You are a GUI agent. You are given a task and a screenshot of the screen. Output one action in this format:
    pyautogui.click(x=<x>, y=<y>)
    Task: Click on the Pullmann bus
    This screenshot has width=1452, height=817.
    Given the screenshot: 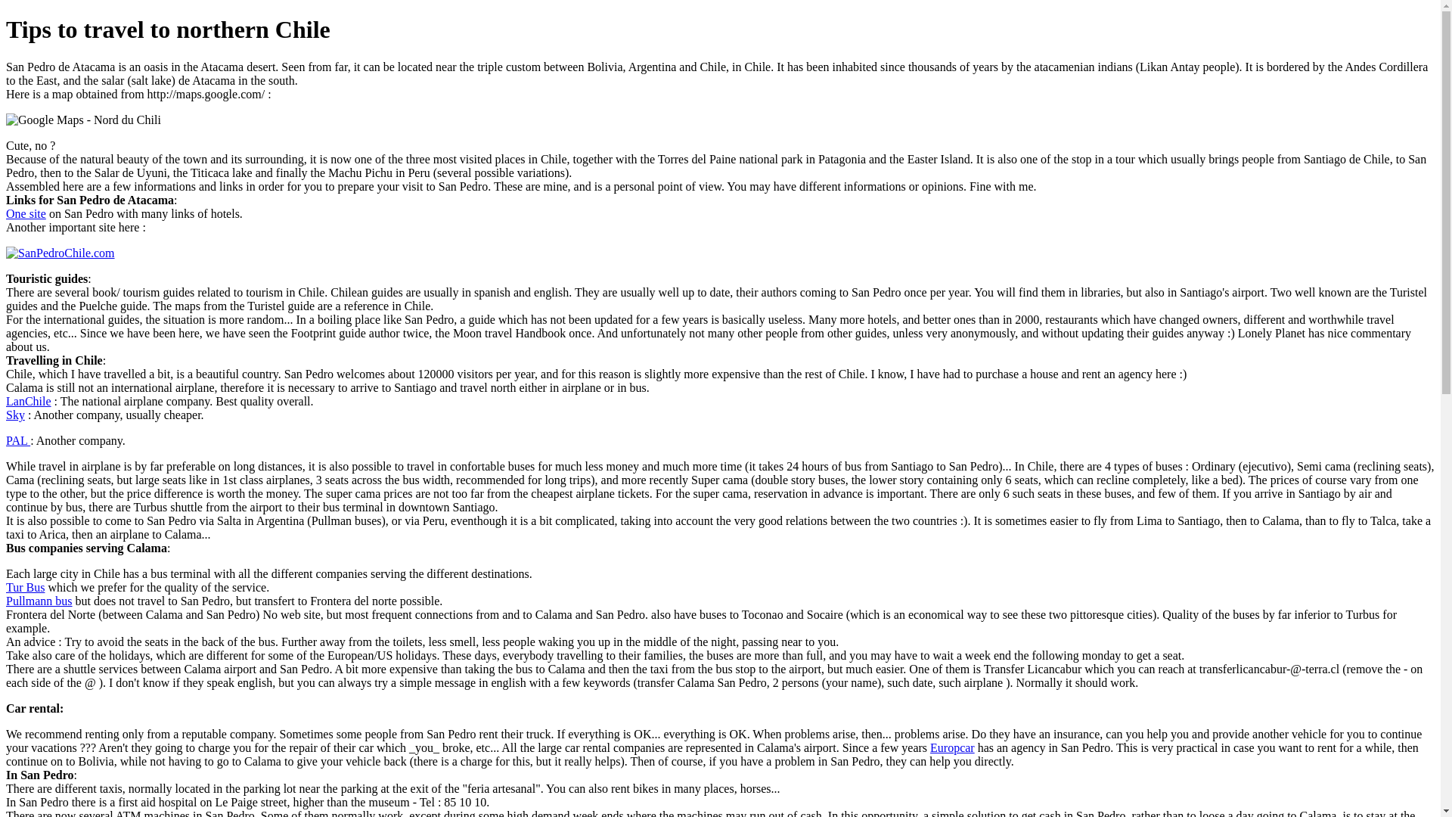 What is the action you would take?
    pyautogui.click(x=39, y=601)
    